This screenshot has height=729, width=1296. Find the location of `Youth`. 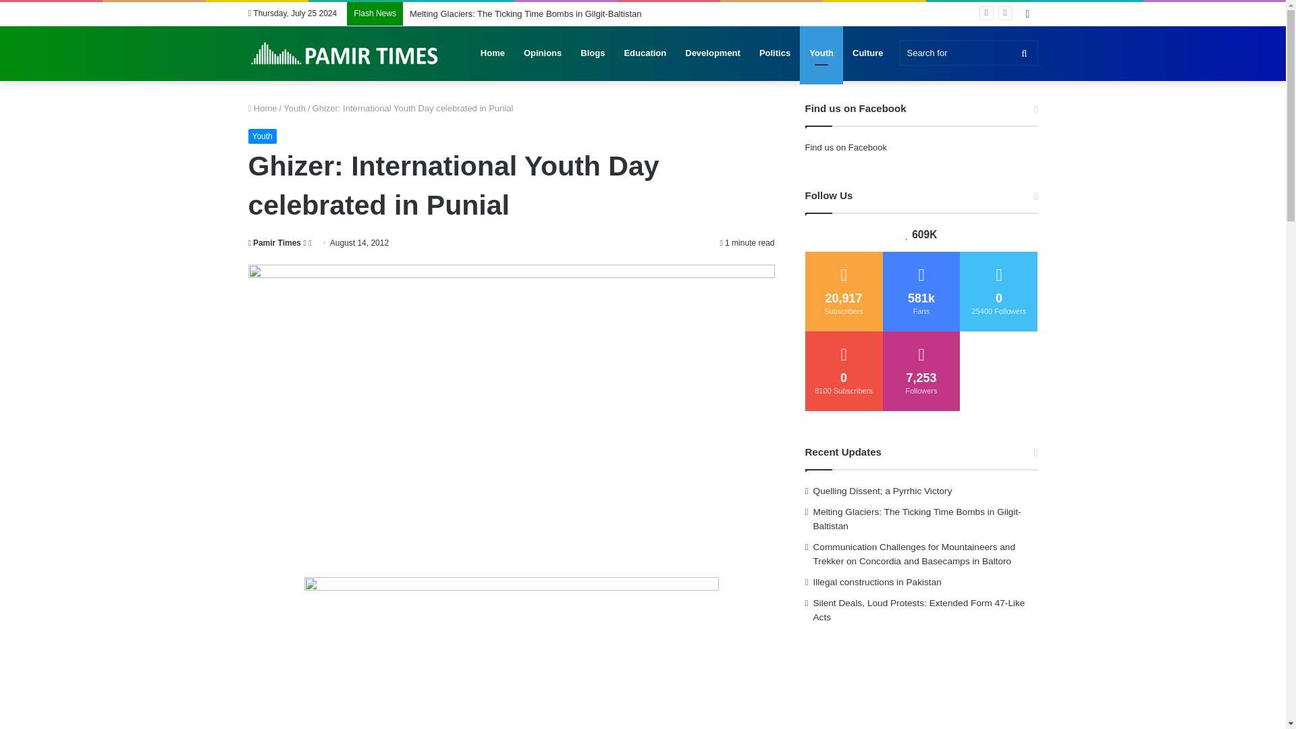

Youth is located at coordinates (263, 136).